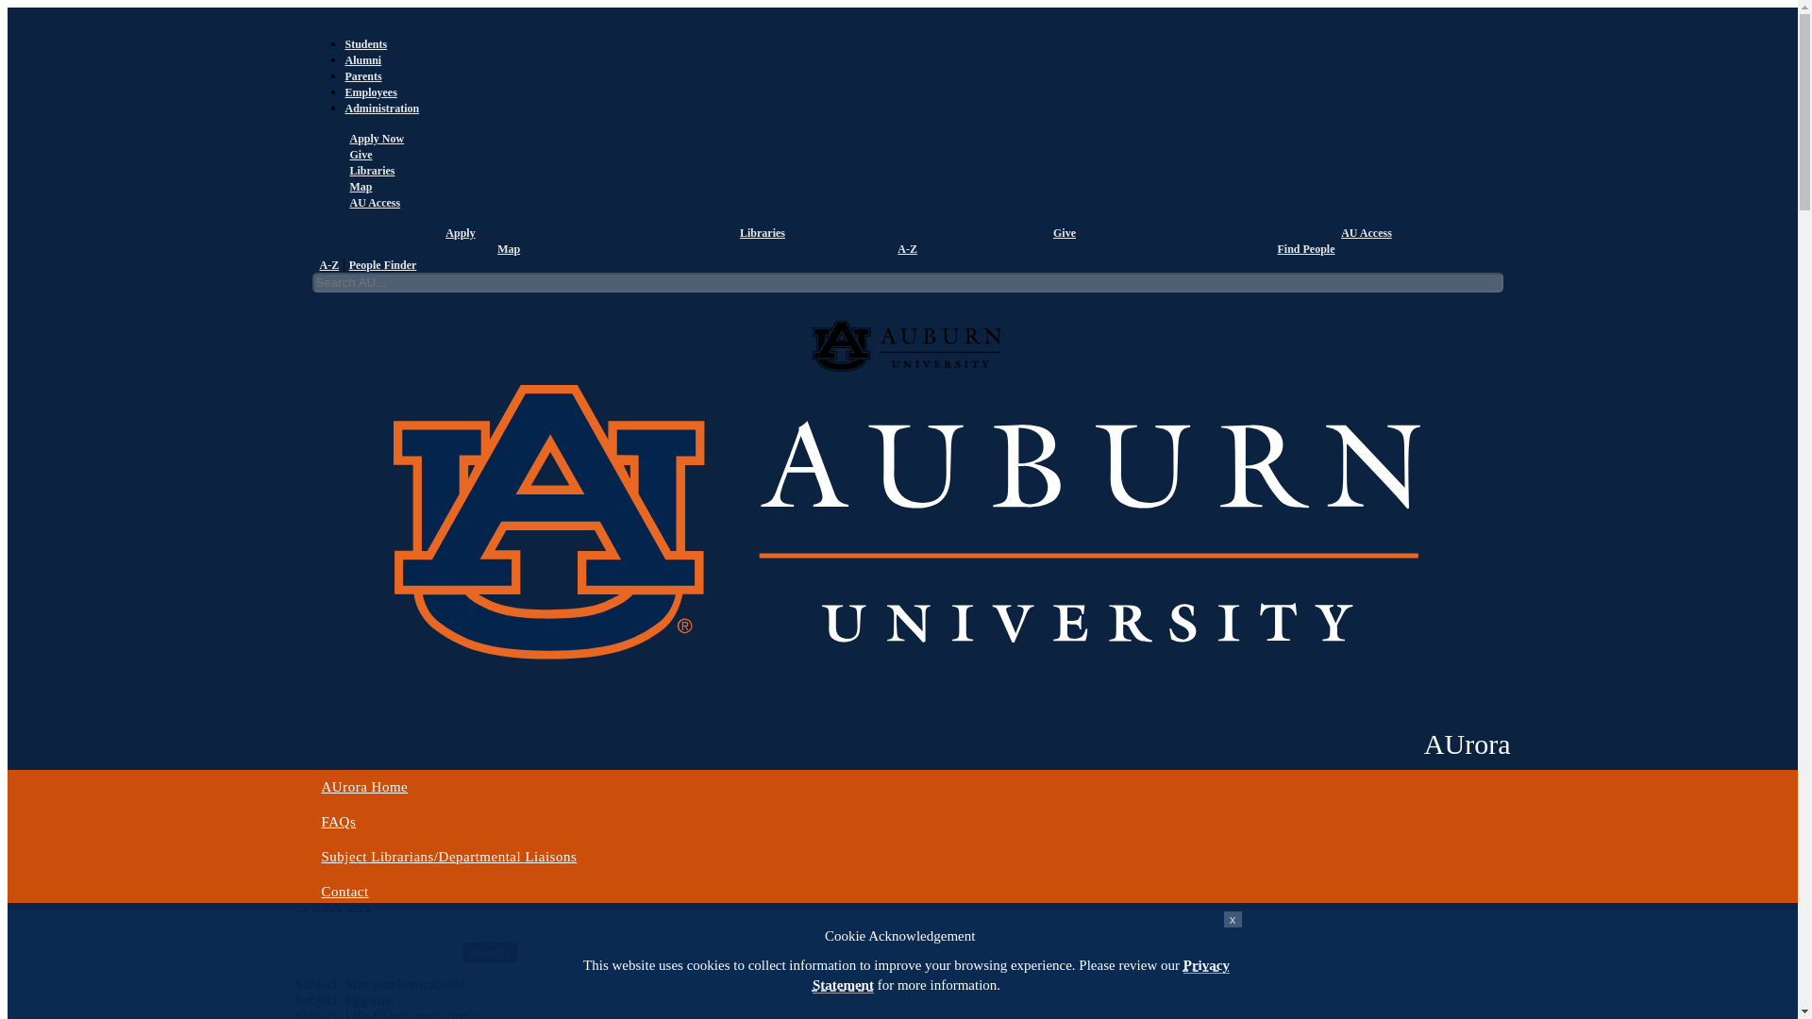 This screenshot has height=1019, width=1812. I want to click on A-Z, so click(904, 249).